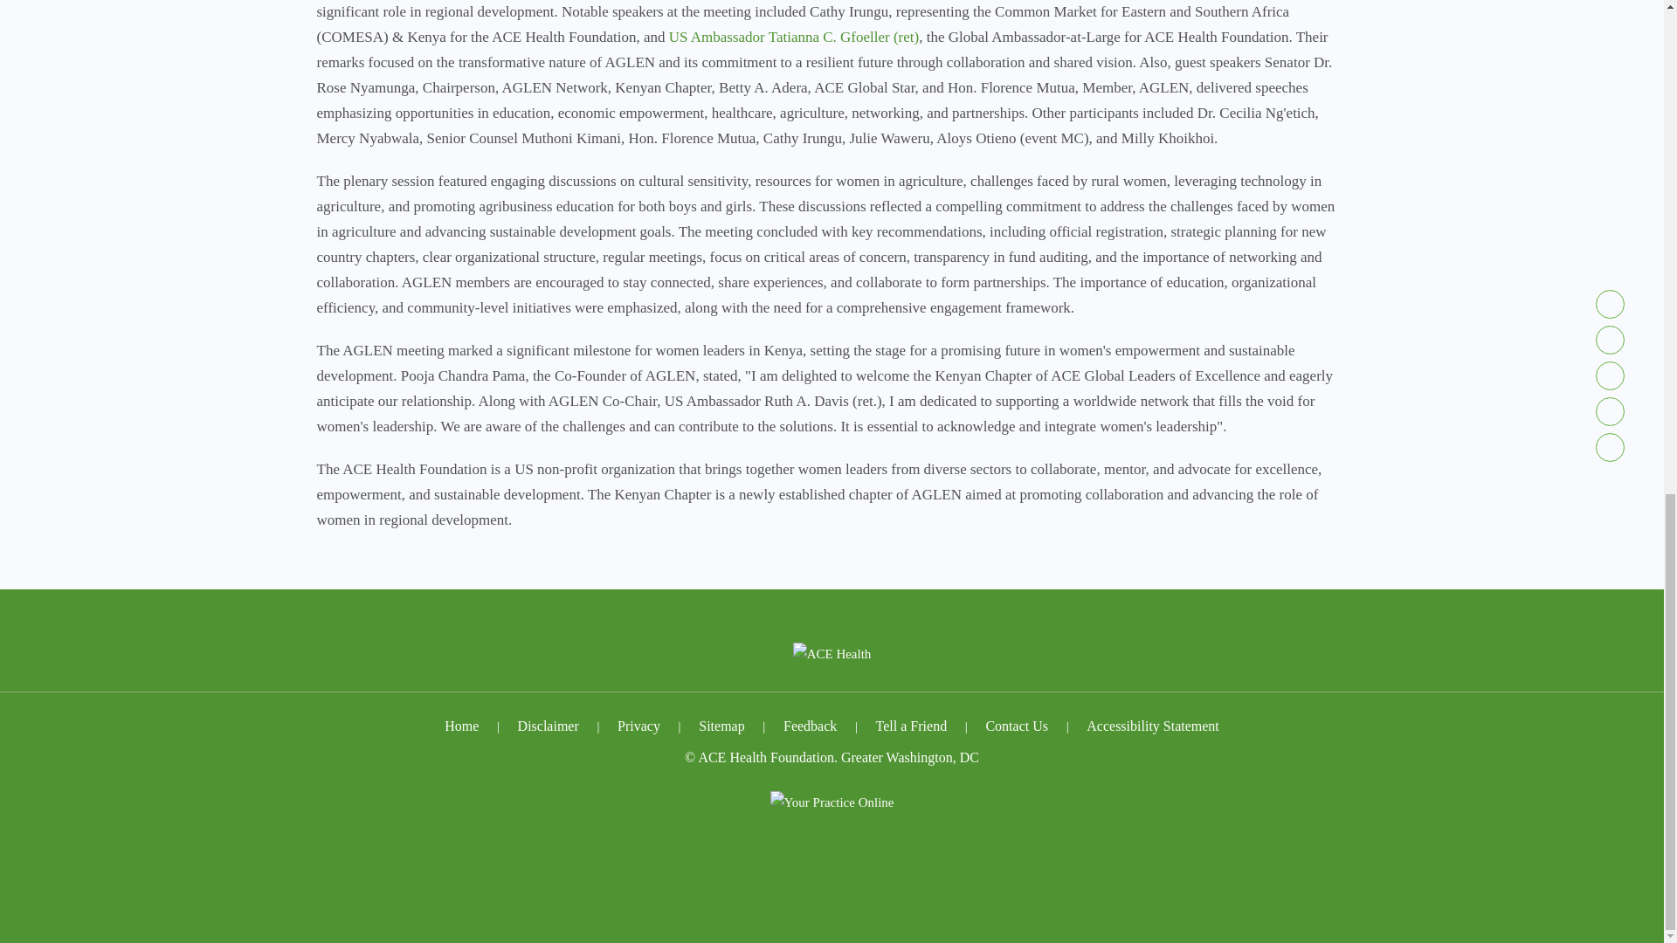 Image resolution: width=1677 pixels, height=943 pixels. What do you see at coordinates (461, 726) in the screenshot?
I see `Home` at bounding box center [461, 726].